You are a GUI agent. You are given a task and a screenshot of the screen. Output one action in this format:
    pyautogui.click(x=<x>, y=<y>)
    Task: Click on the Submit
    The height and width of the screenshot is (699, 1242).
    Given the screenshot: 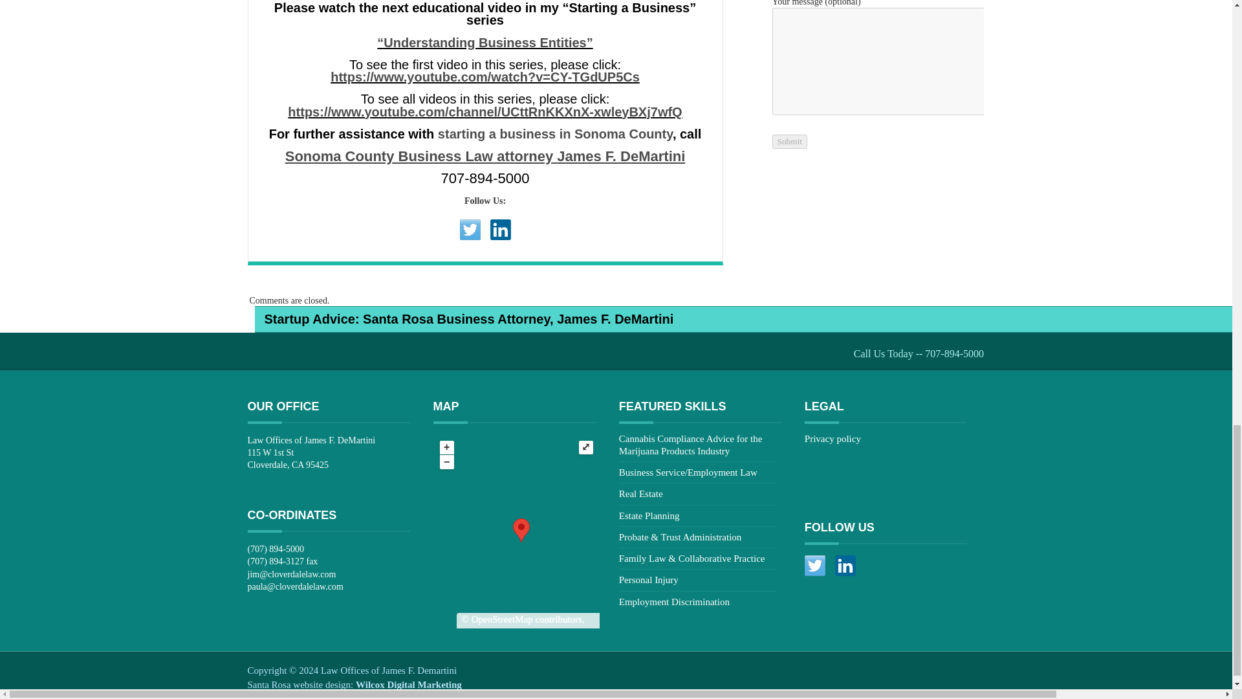 What is the action you would take?
    pyautogui.click(x=790, y=141)
    